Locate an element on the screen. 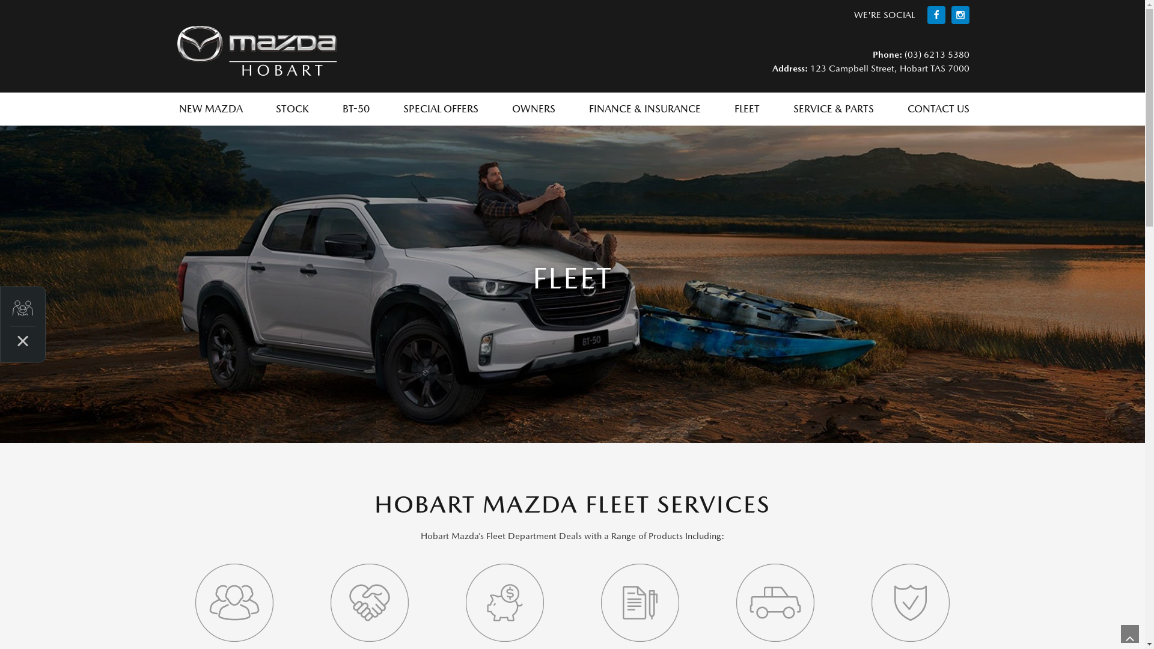 The image size is (1154, 649). OWNERS is located at coordinates (534, 109).